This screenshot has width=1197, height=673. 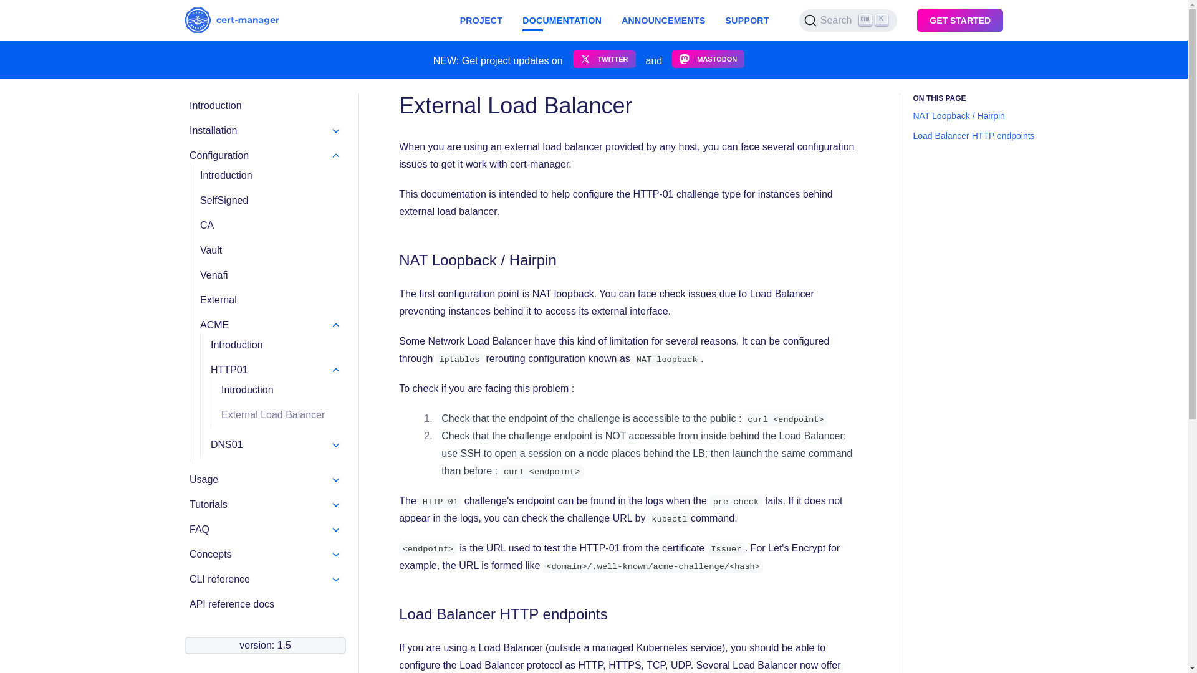 I want to click on Introduction, so click(x=265, y=106).